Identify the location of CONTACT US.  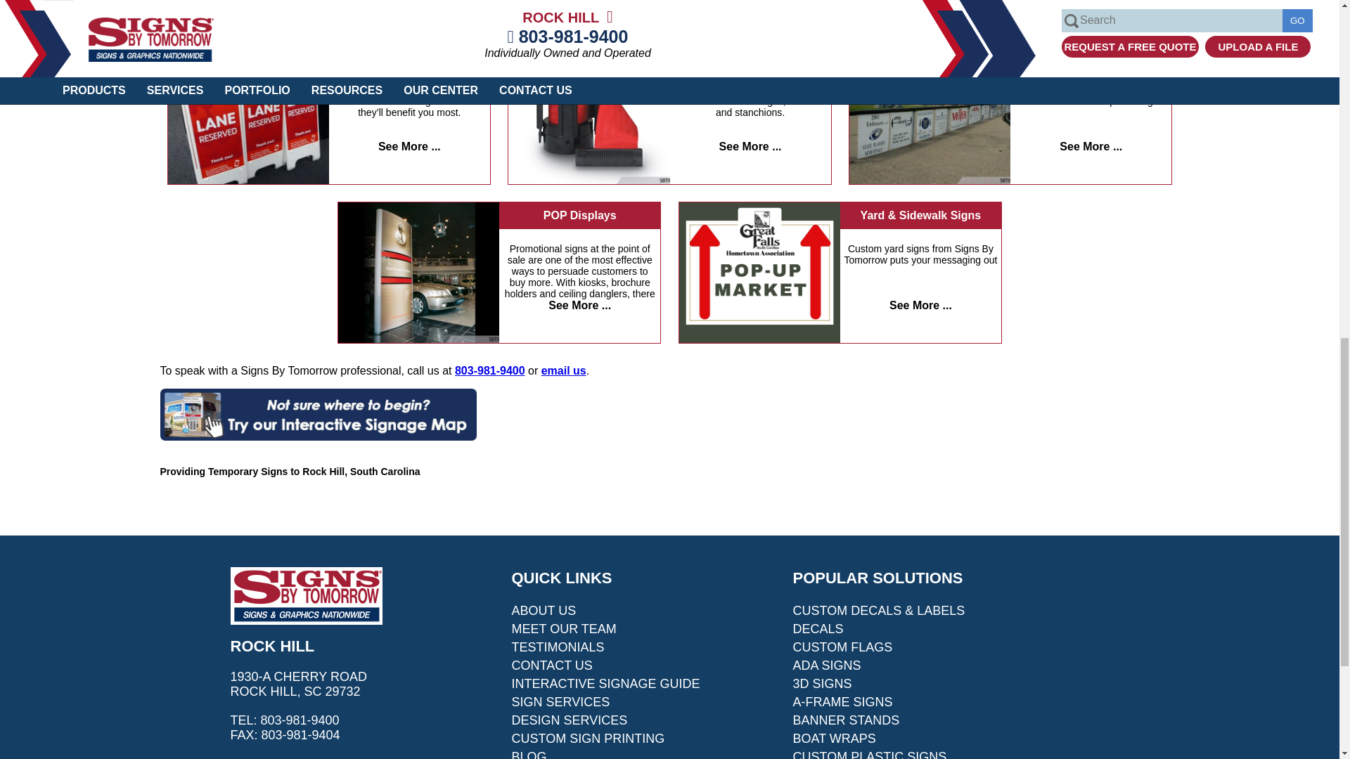
(551, 665).